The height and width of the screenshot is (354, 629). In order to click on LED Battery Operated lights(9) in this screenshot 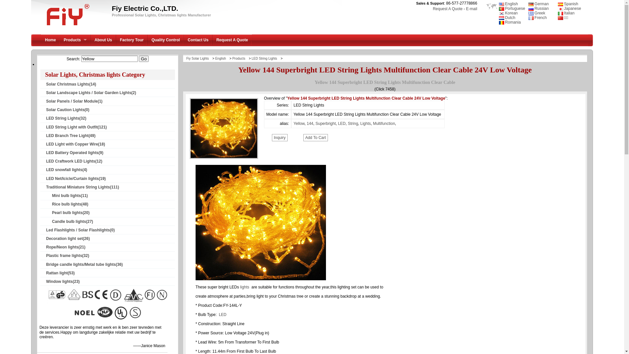, I will do `click(111, 153)`.